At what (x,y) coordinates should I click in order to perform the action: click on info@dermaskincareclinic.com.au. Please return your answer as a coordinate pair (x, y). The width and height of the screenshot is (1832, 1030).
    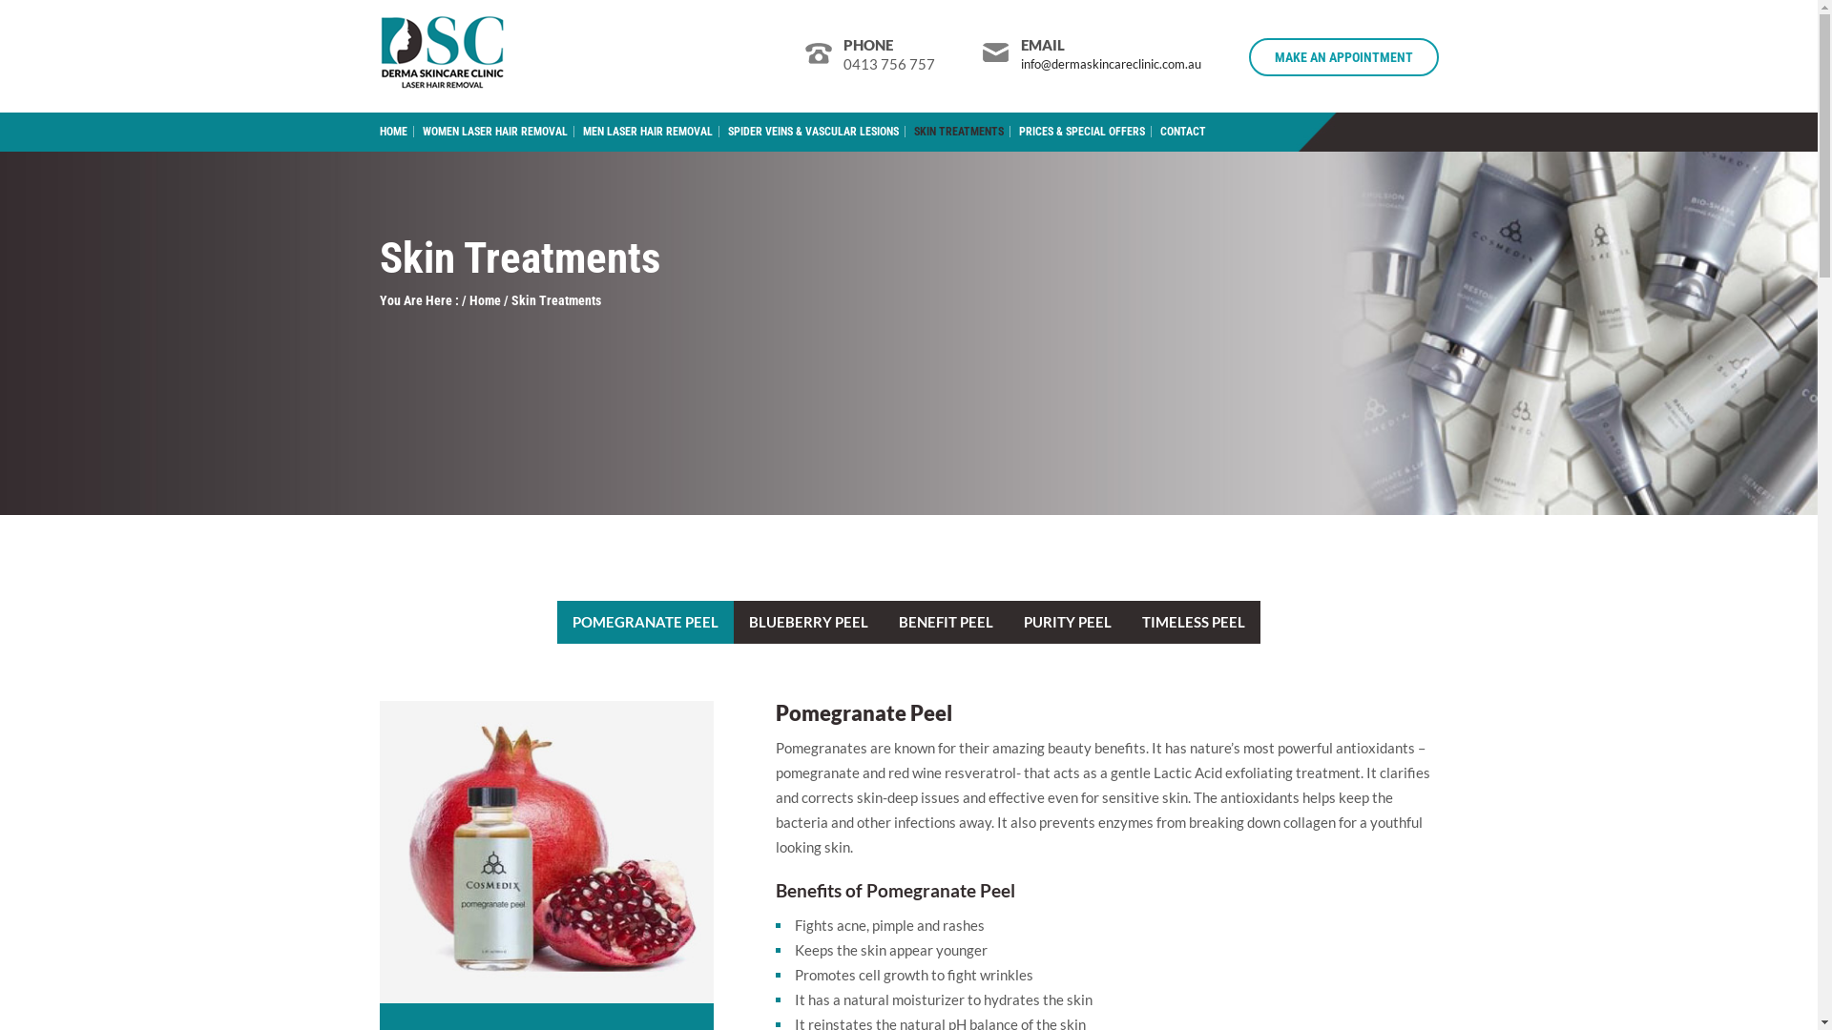
    Looking at the image, I should click on (1111, 64).